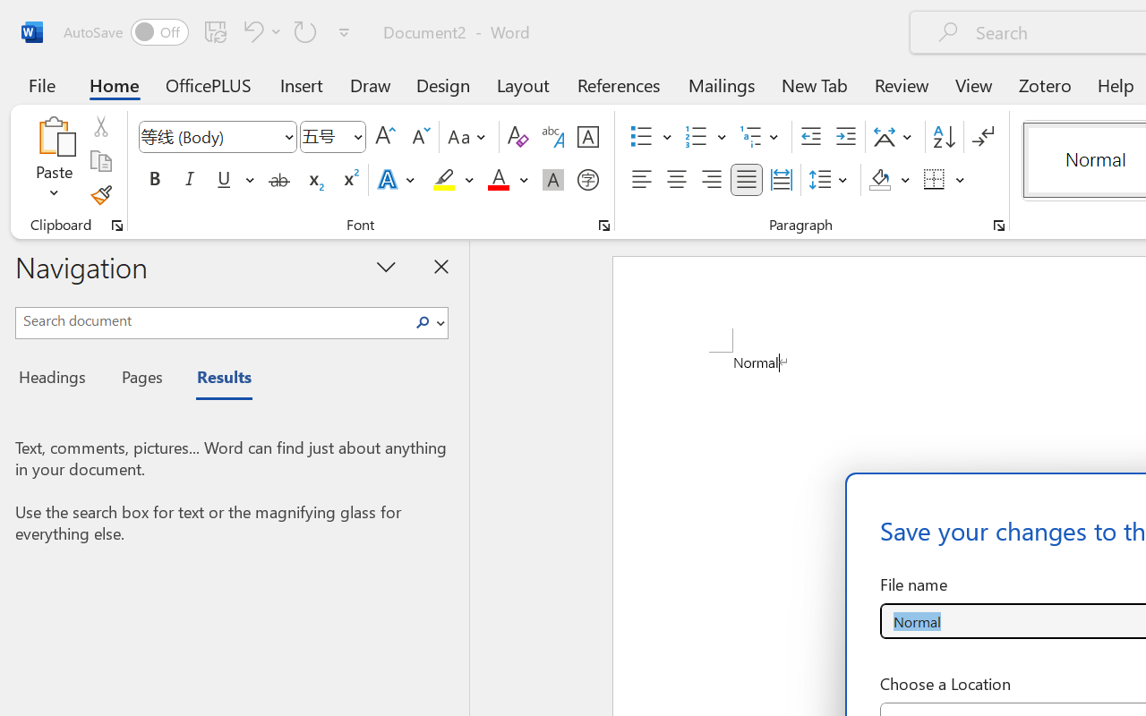 The width and height of the screenshot is (1146, 716). I want to click on Asian Layout, so click(895, 137).